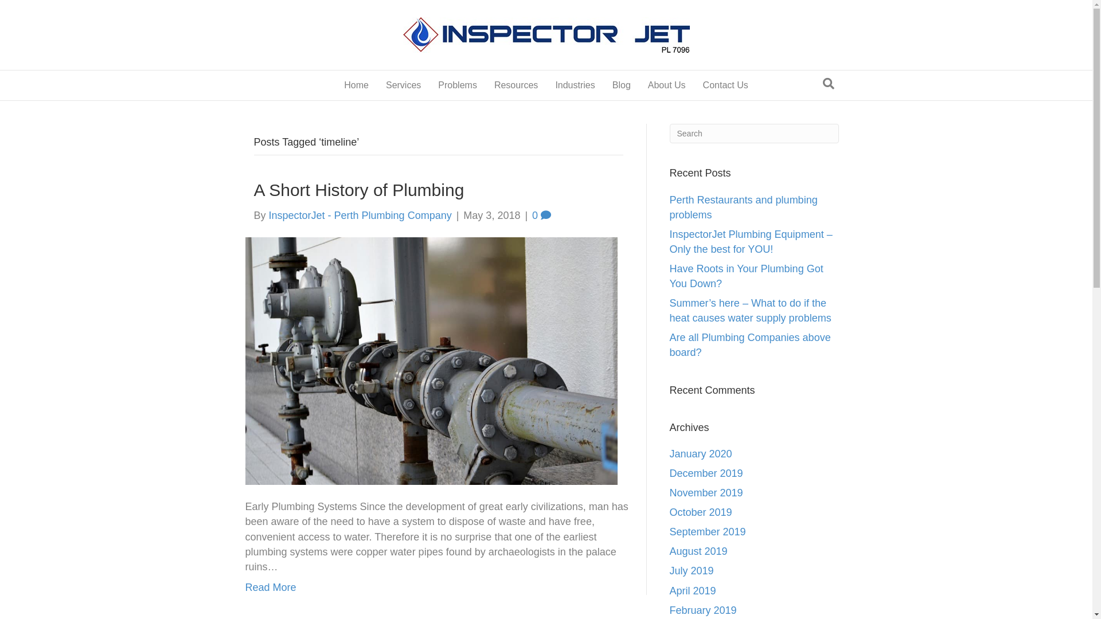  What do you see at coordinates (750, 345) in the screenshot?
I see `Are all Plumbing Companies above board?` at bounding box center [750, 345].